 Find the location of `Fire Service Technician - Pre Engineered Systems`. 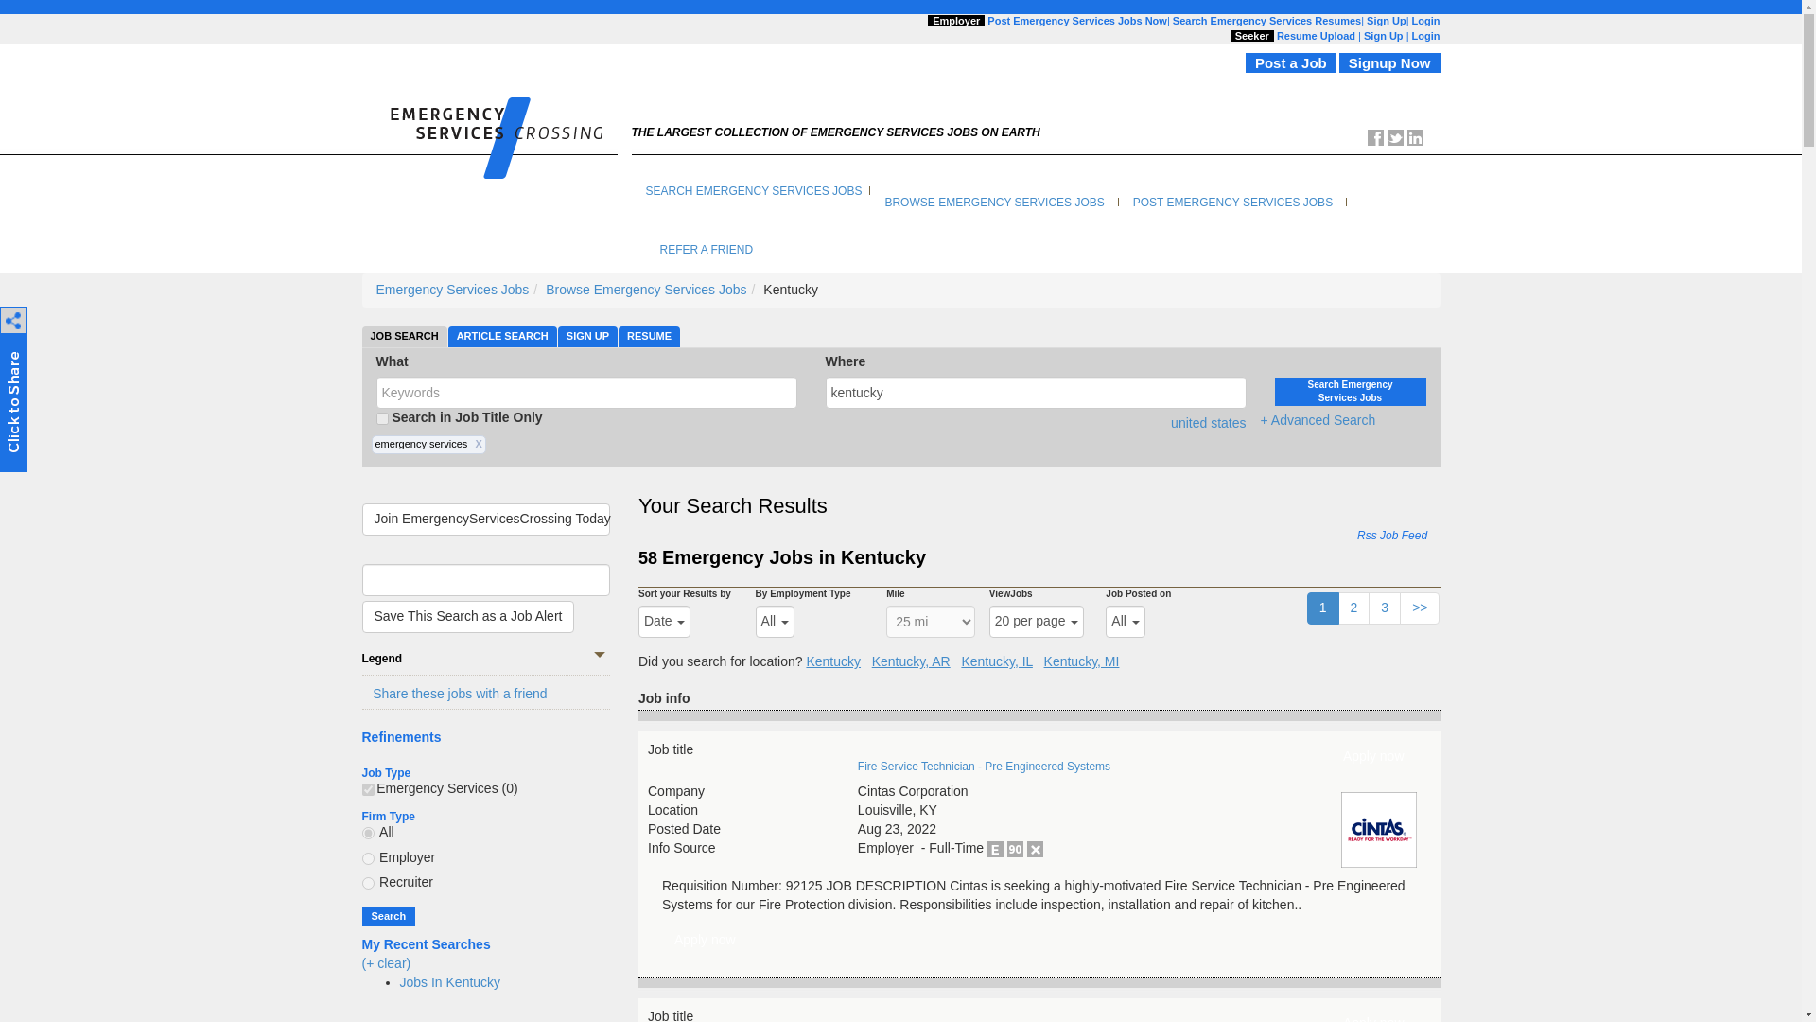

Fire Service Technician - Pre Engineered Systems is located at coordinates (1373, 757).